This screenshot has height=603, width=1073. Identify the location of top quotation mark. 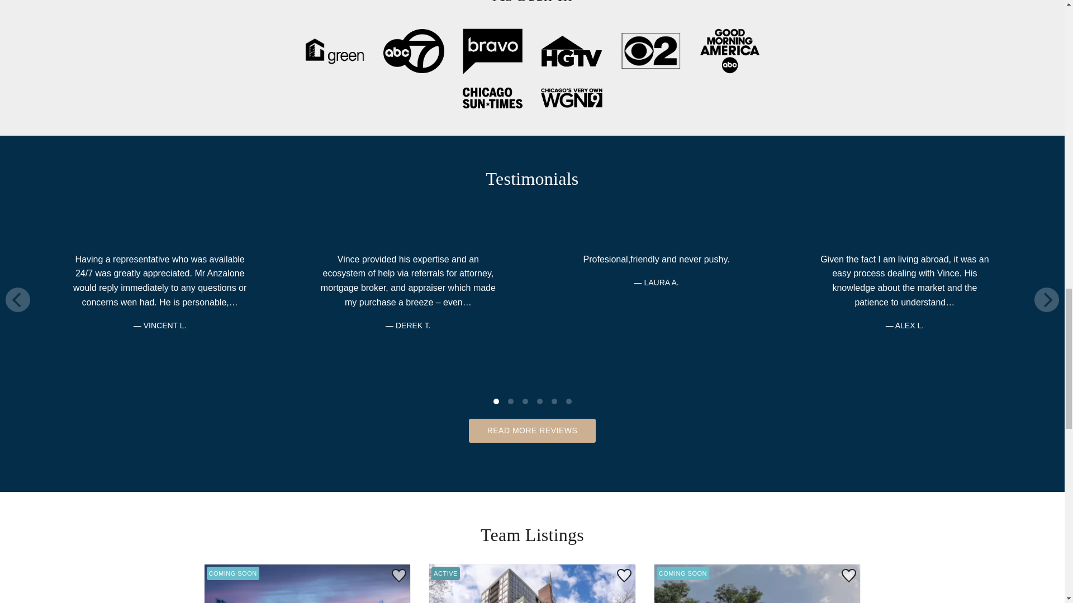
(160, 221).